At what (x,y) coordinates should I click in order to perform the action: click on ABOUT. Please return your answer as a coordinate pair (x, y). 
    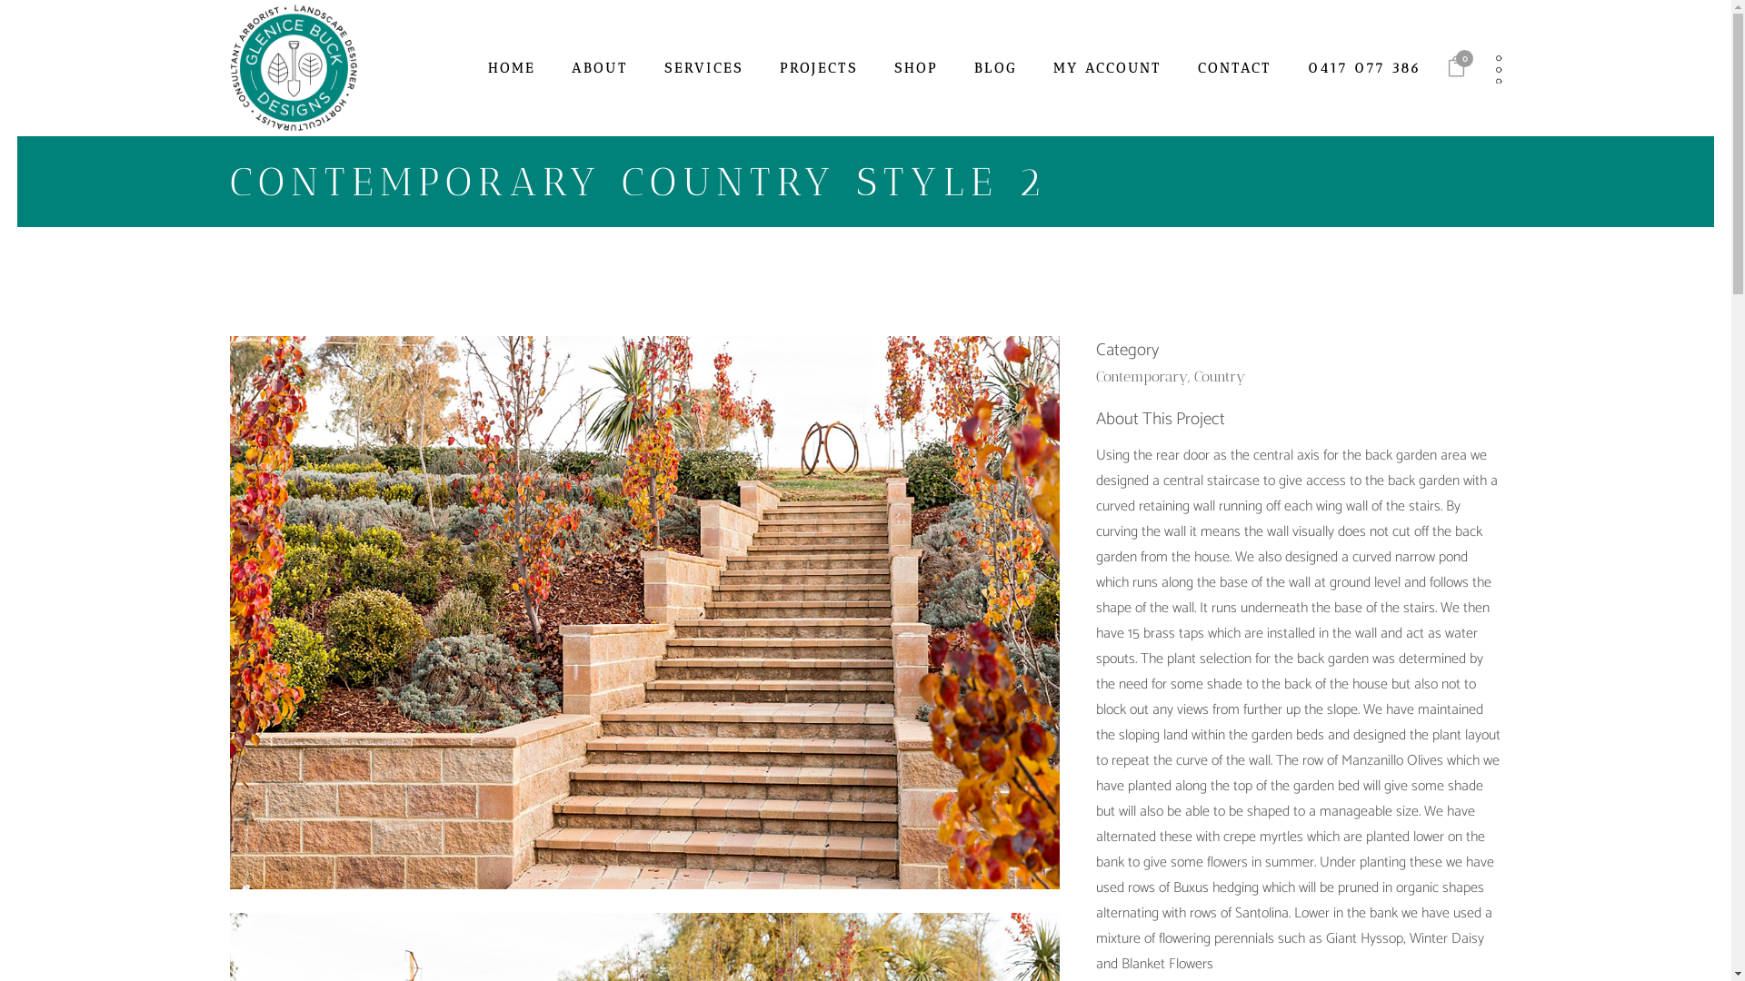
    Looking at the image, I should click on (600, 68).